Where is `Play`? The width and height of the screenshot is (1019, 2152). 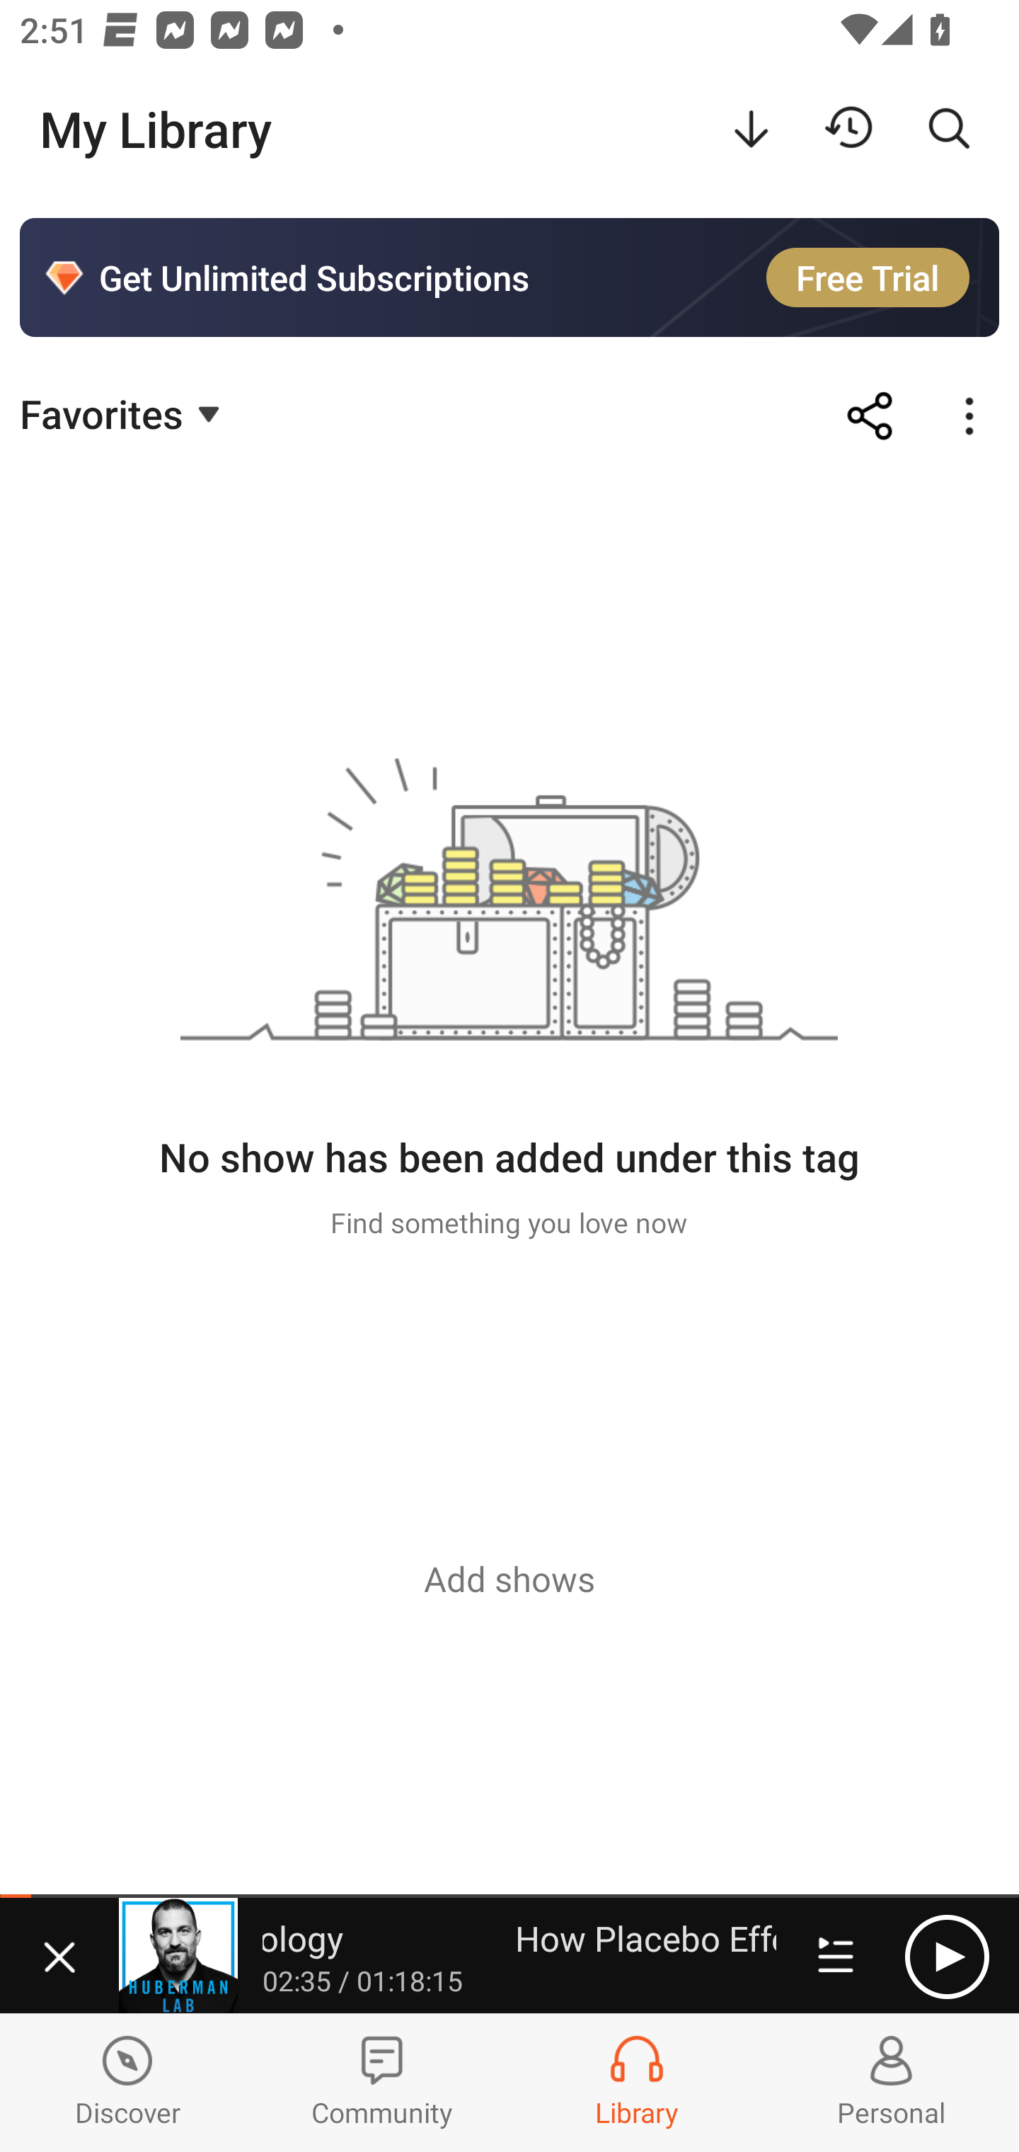
Play is located at coordinates (947, 1957).